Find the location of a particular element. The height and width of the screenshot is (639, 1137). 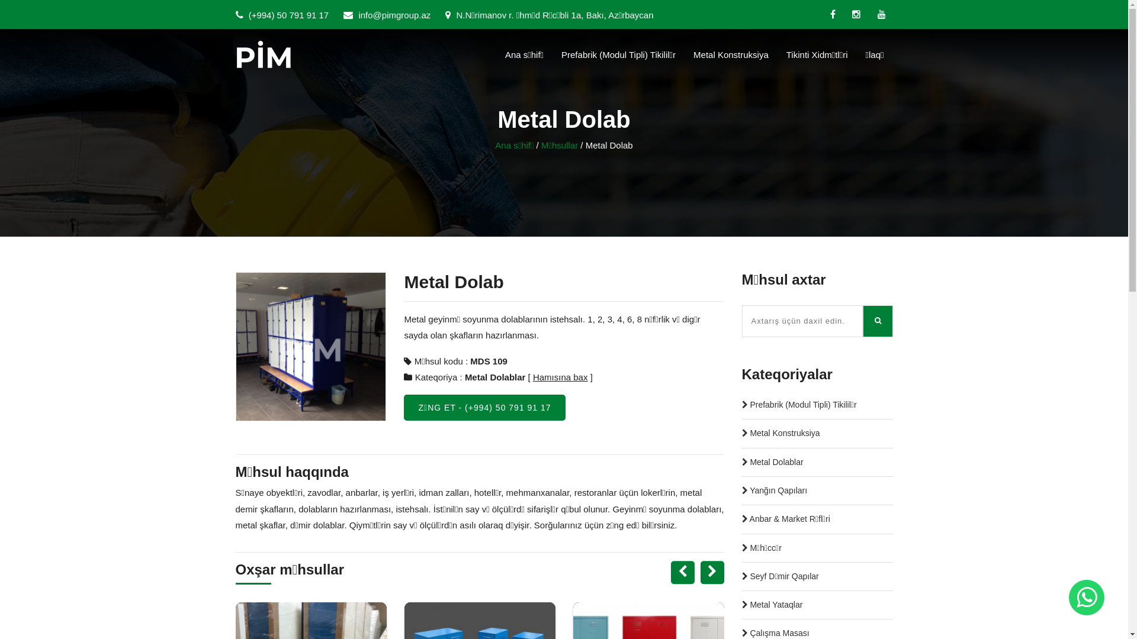

Metal Dolablar is located at coordinates (772, 463).